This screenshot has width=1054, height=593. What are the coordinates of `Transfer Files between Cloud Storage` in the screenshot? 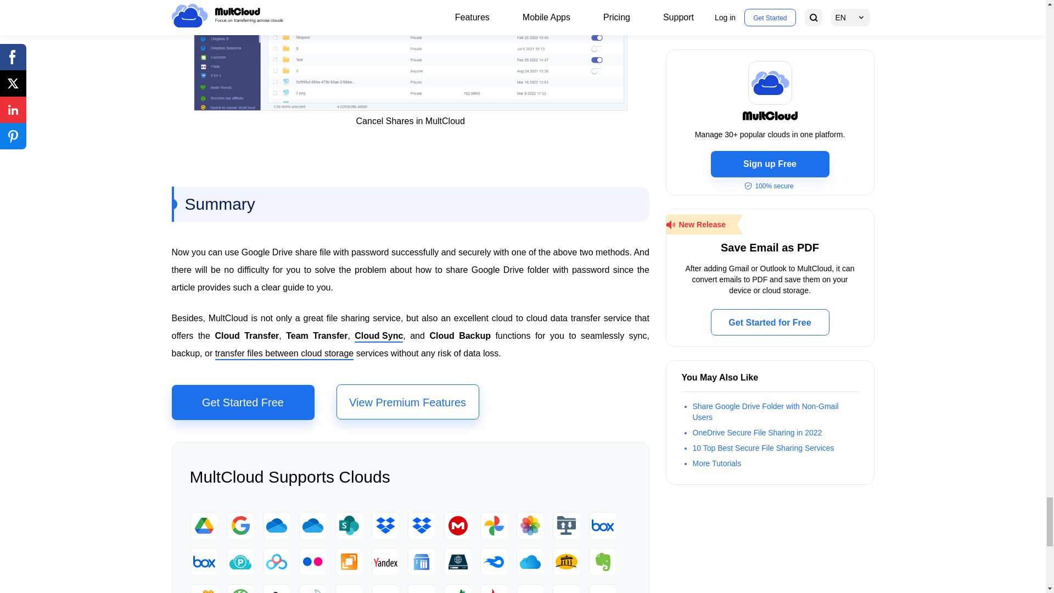 It's located at (284, 354).